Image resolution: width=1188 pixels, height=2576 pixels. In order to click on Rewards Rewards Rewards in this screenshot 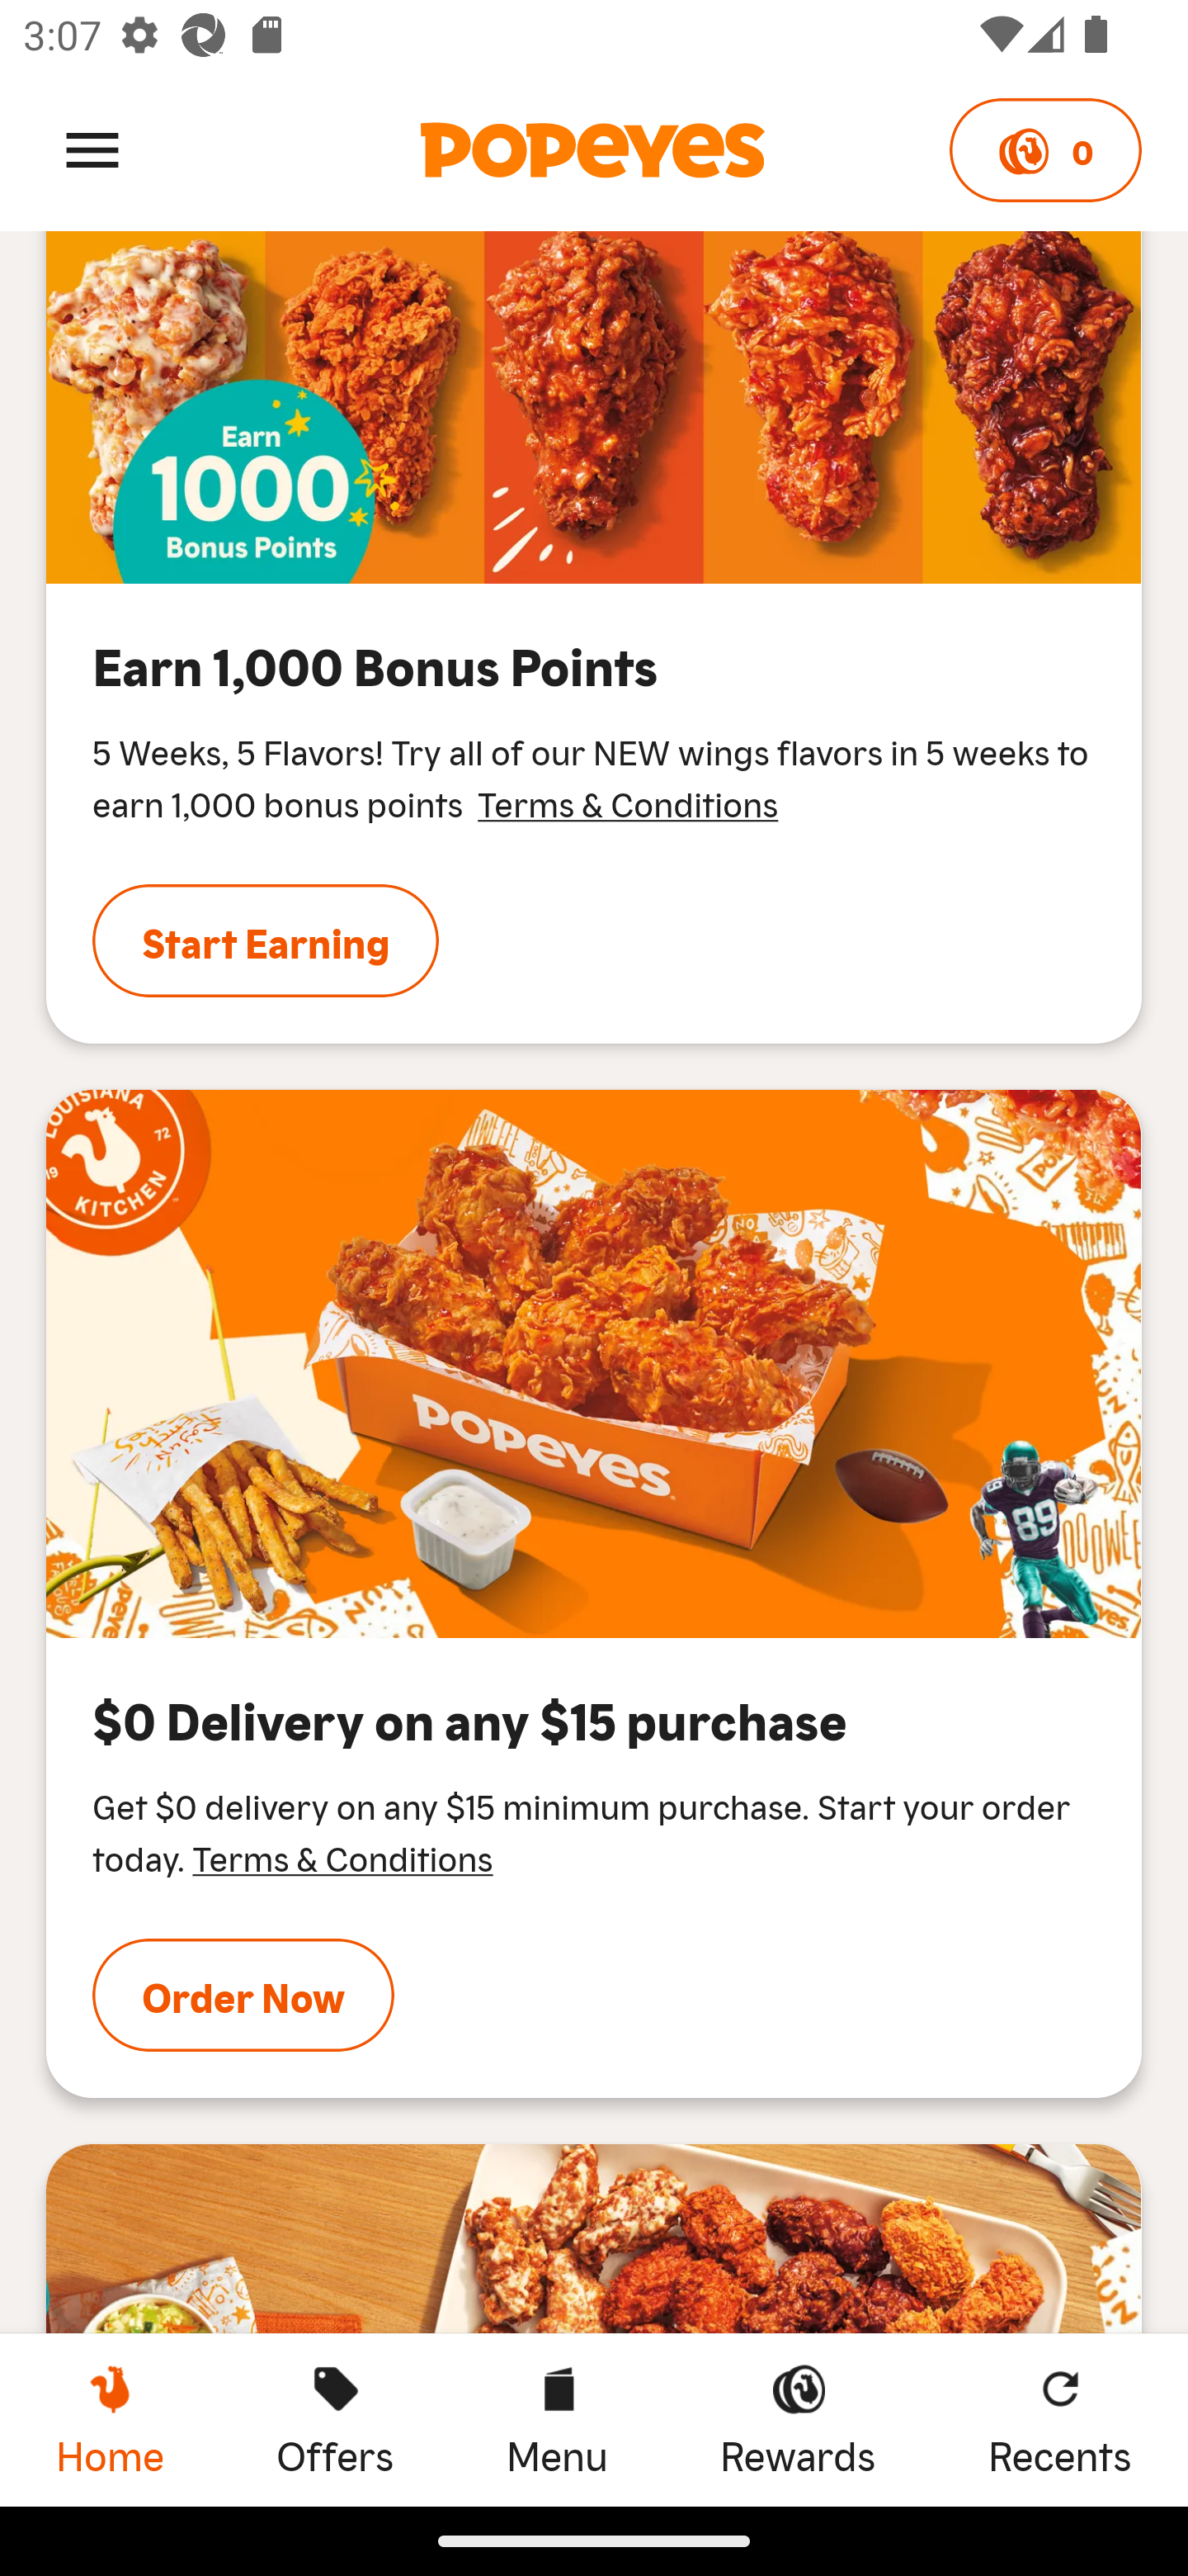, I will do `click(798, 2419)`.